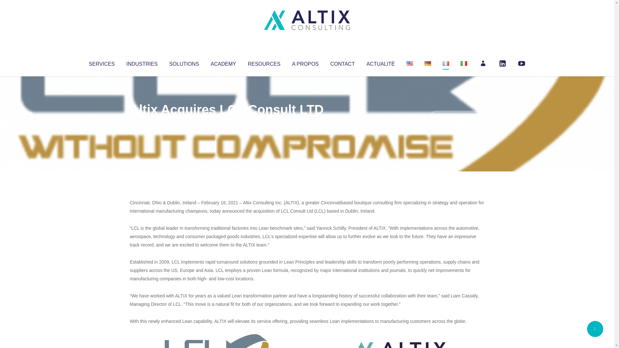 The width and height of the screenshot is (619, 348). What do you see at coordinates (457, 118) in the screenshot?
I see `No Comments` at bounding box center [457, 118].